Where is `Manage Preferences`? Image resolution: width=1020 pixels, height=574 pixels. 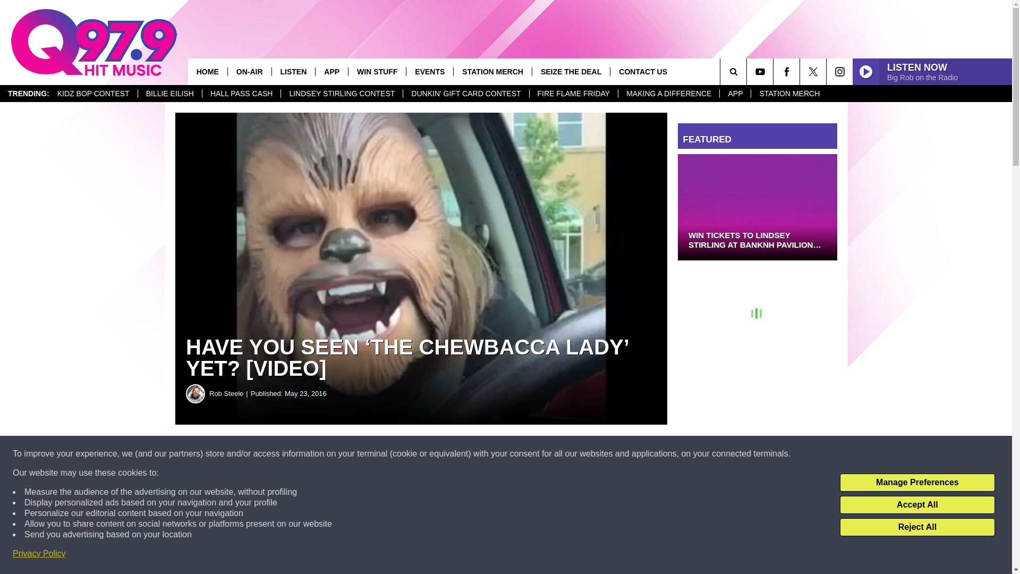 Manage Preferences is located at coordinates (917, 483).